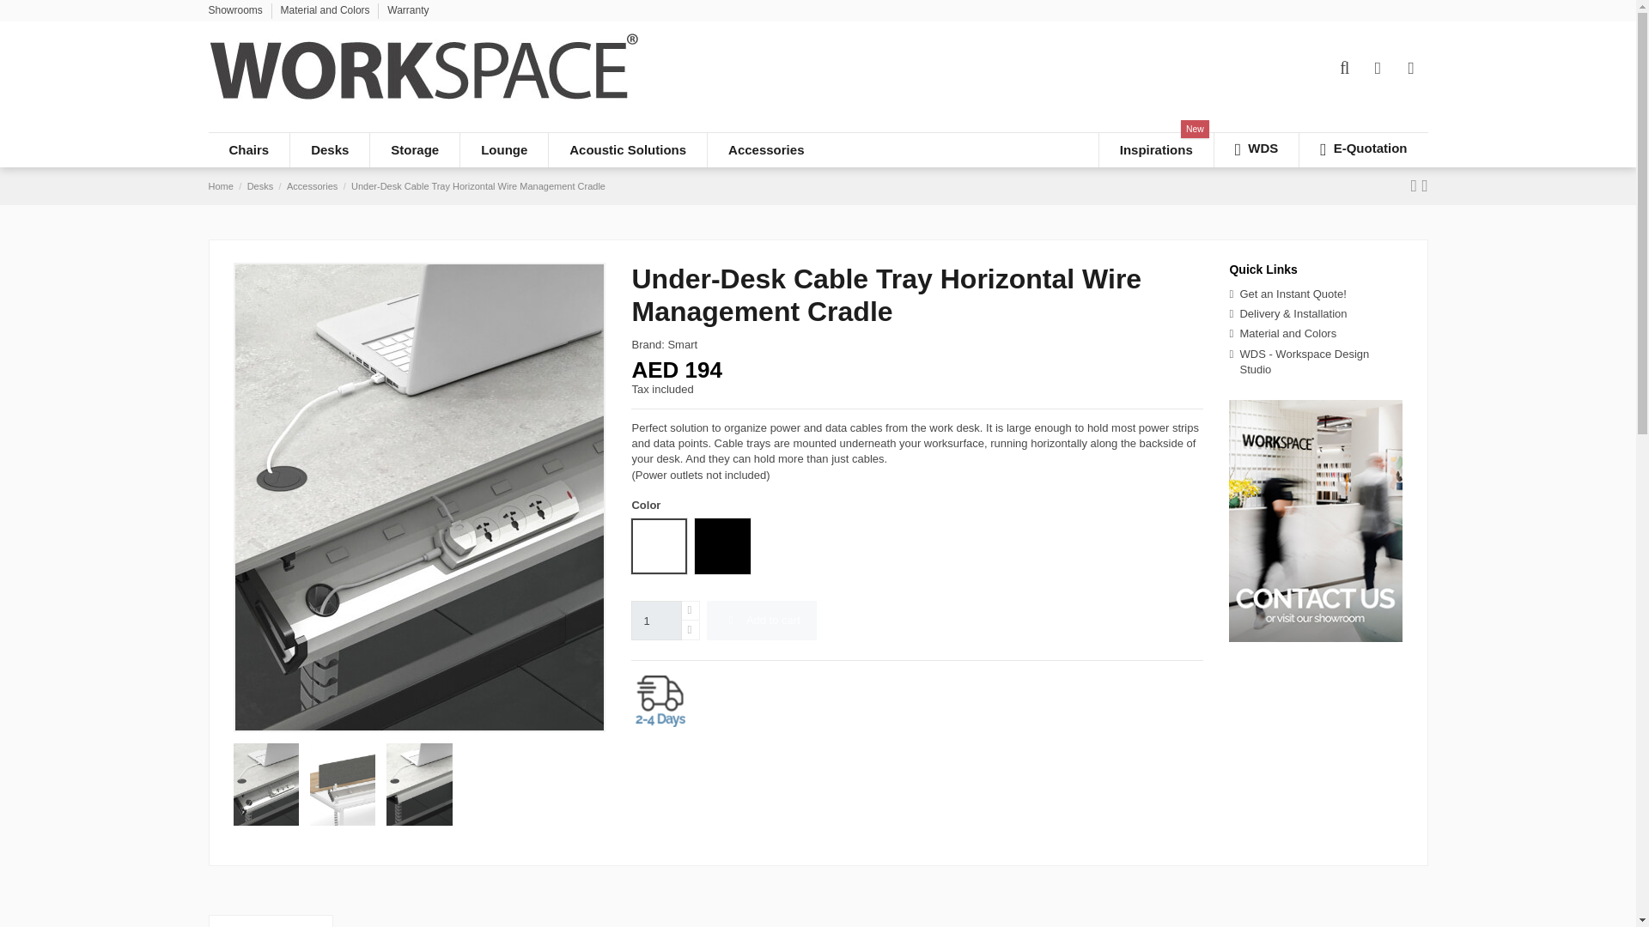 Image resolution: width=1649 pixels, height=927 pixels. I want to click on E-Quotation, so click(1363, 150).